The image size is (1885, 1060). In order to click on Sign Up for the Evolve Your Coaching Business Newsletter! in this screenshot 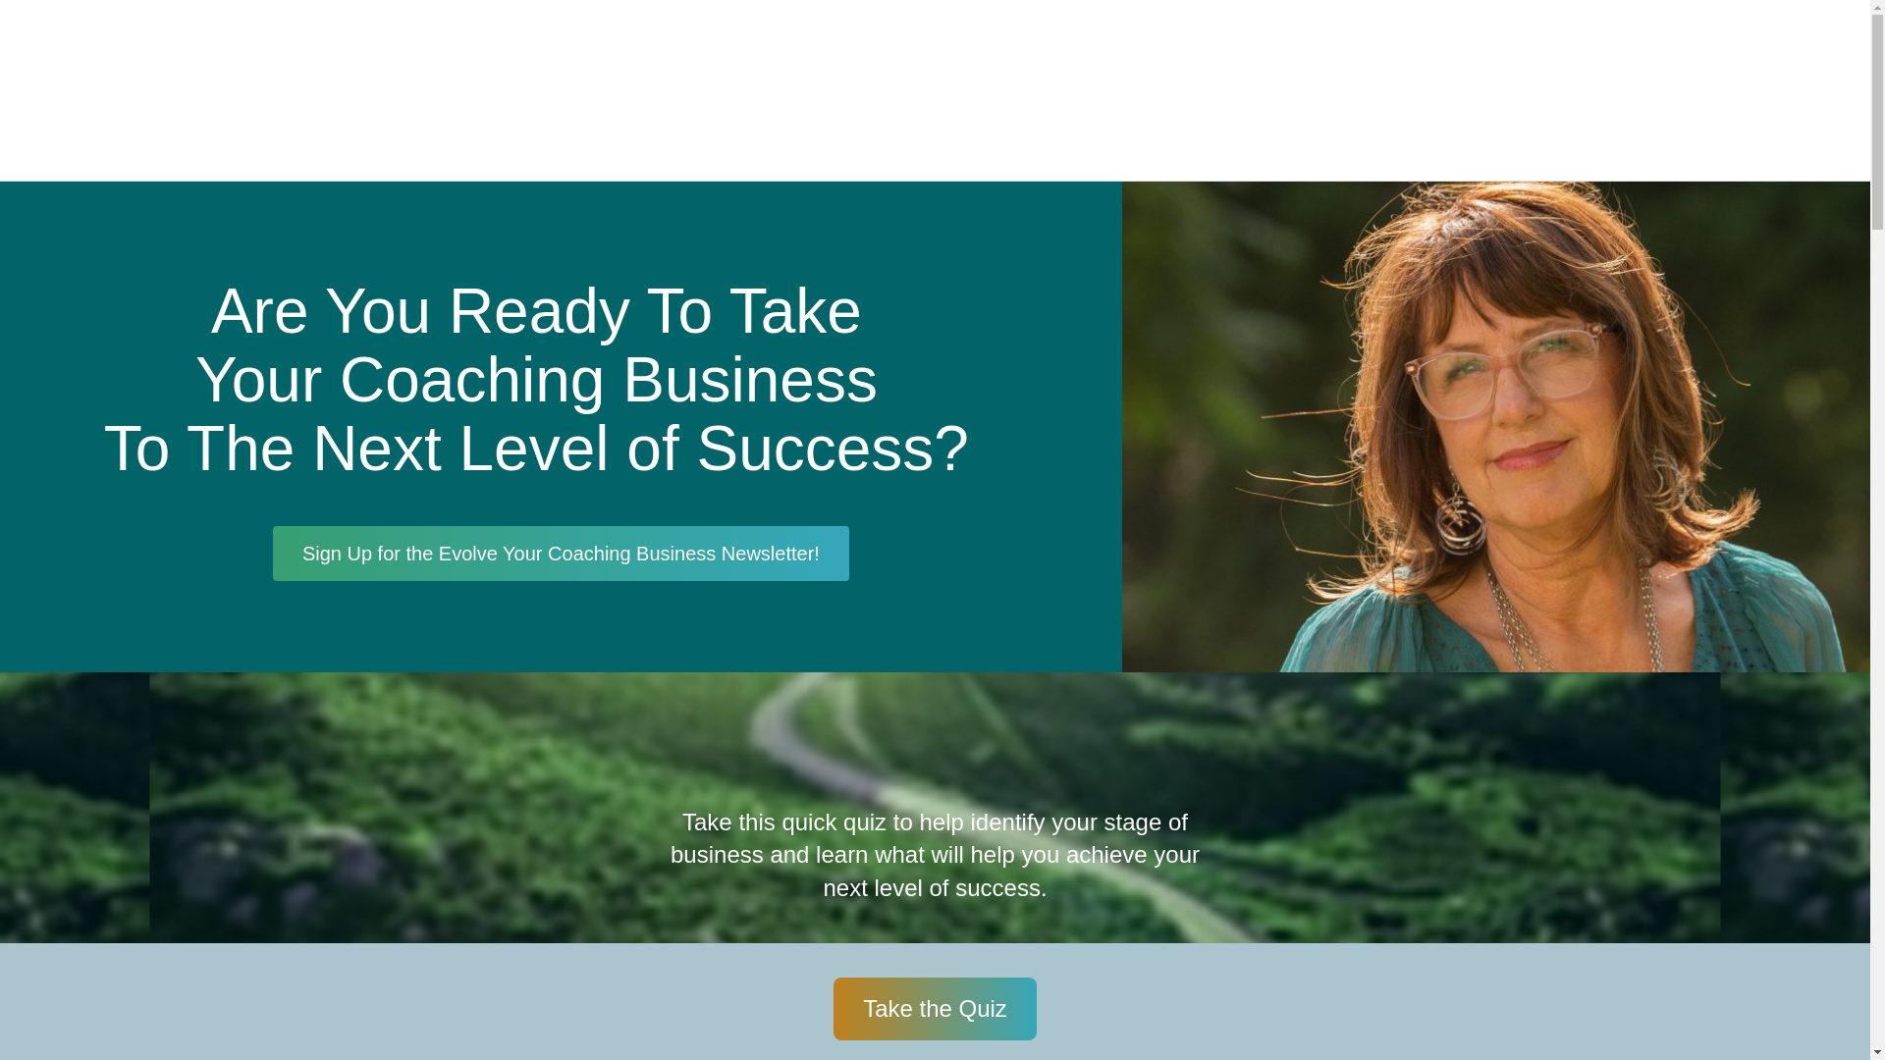, I will do `click(562, 553)`.